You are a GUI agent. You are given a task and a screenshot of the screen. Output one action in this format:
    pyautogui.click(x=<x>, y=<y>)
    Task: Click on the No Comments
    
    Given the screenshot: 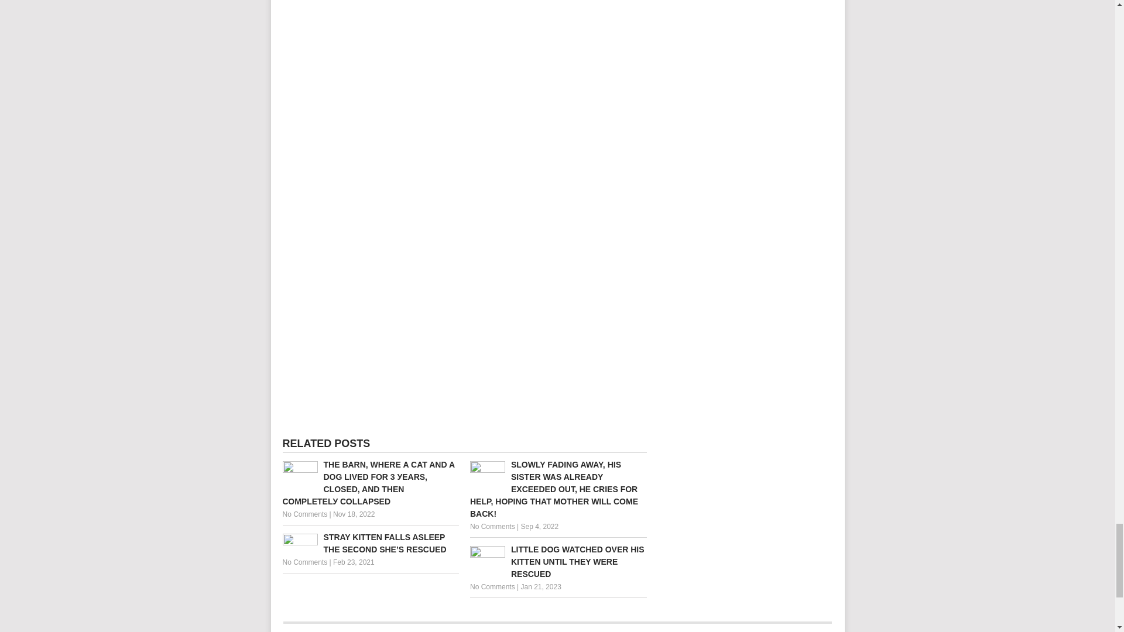 What is the action you would take?
    pyautogui.click(x=492, y=586)
    